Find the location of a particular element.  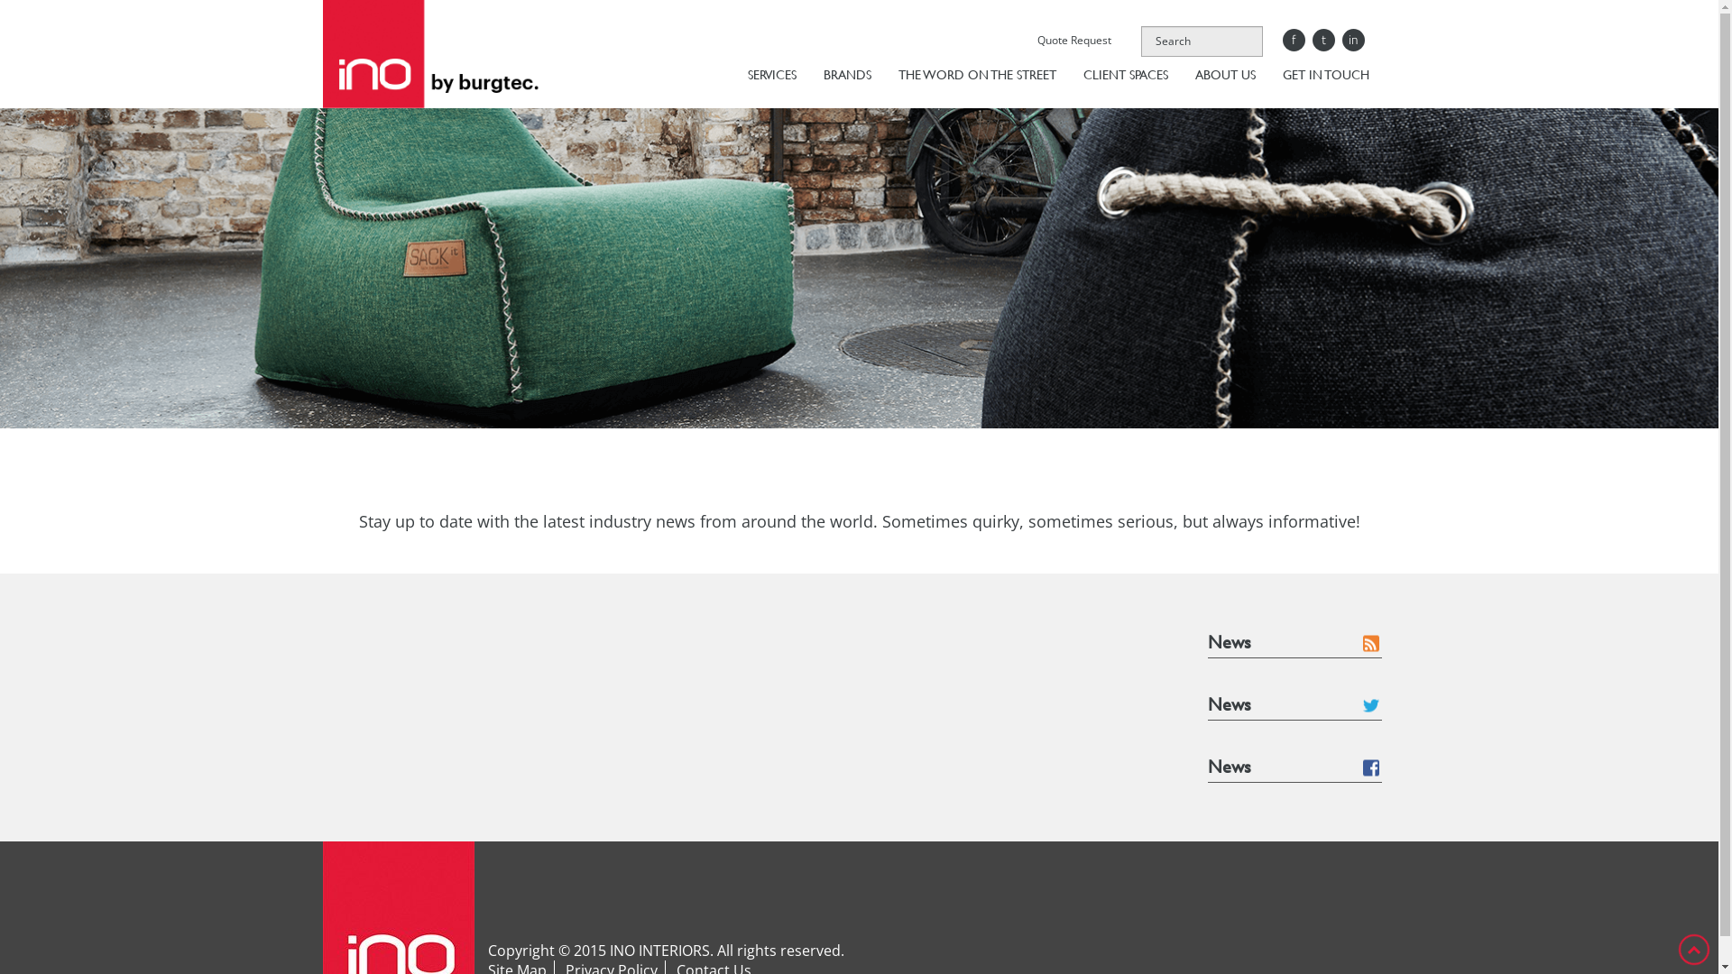

Quote Request is located at coordinates (1072, 40).